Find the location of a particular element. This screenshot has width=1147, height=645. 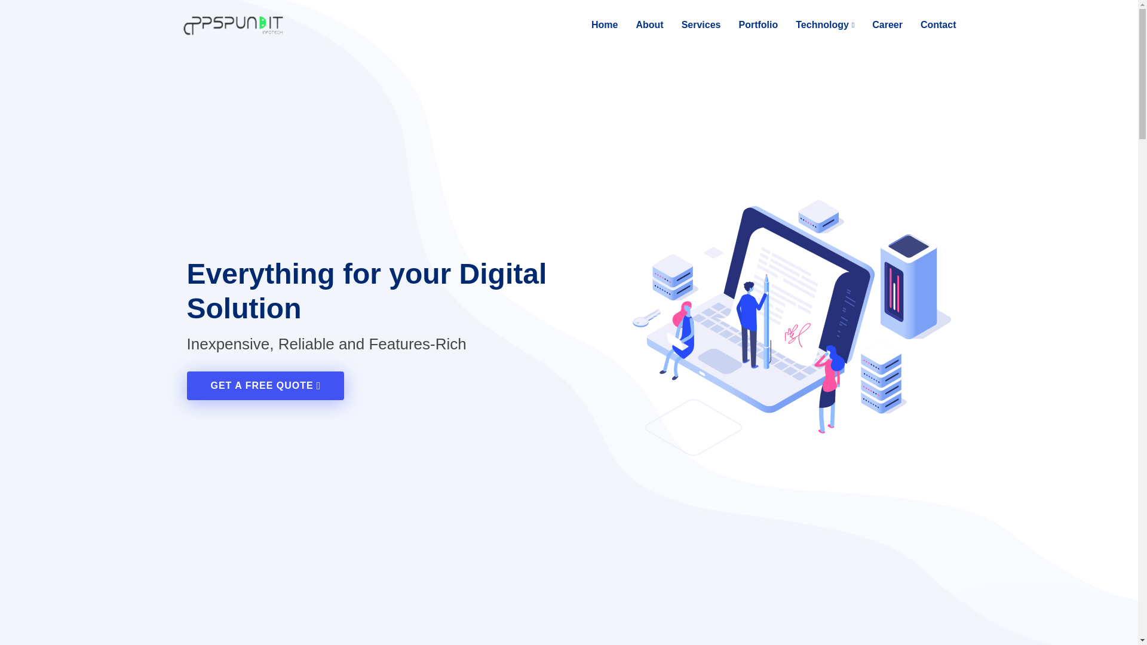

Contact is located at coordinates (930, 25).